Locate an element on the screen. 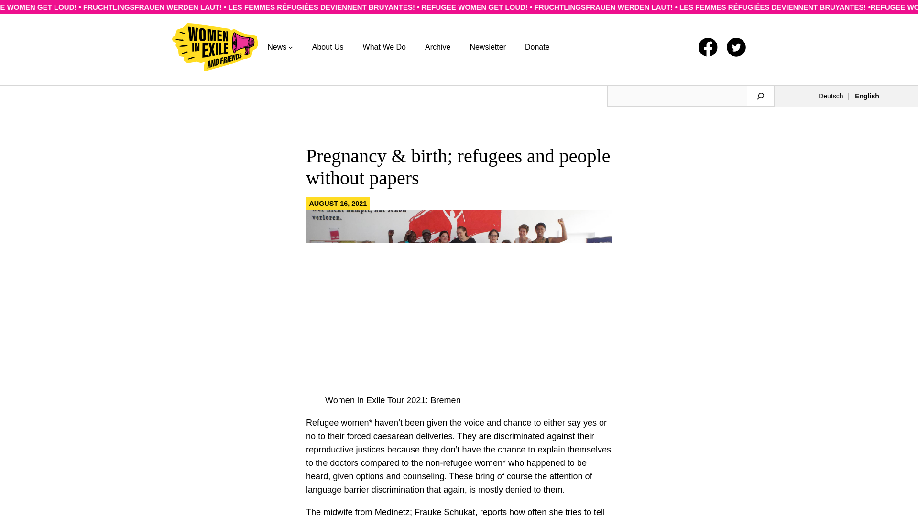  Donate is located at coordinates (537, 48).